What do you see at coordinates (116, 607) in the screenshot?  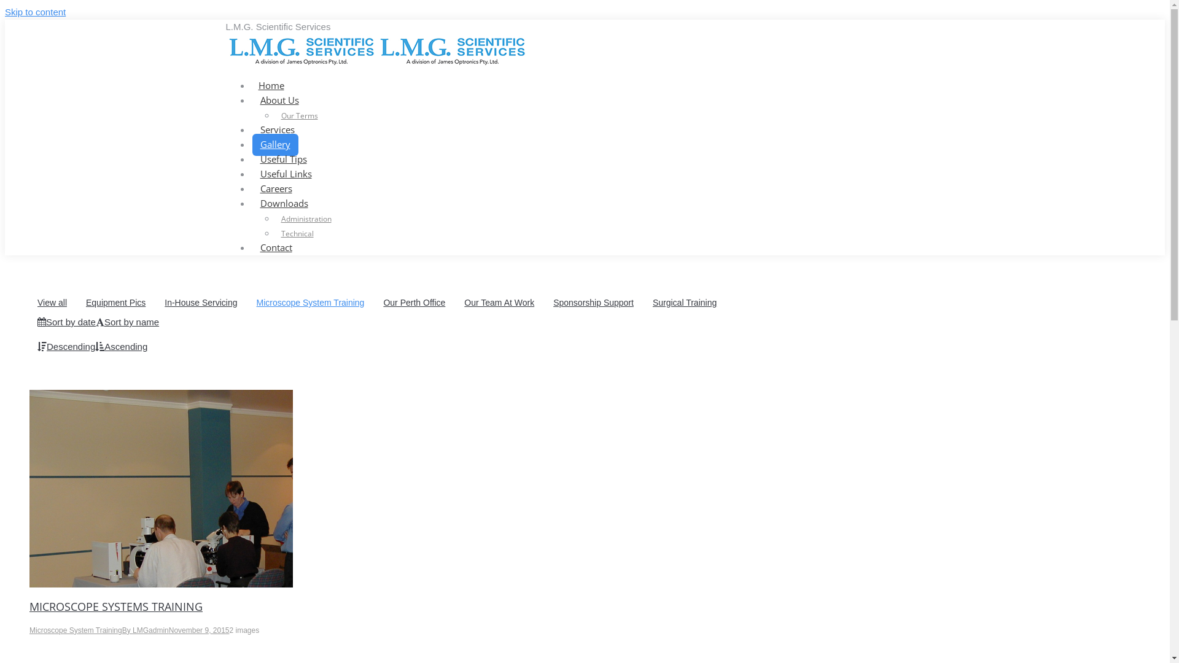 I see `MICROSCOPE SYSTEMS TRAINING` at bounding box center [116, 607].